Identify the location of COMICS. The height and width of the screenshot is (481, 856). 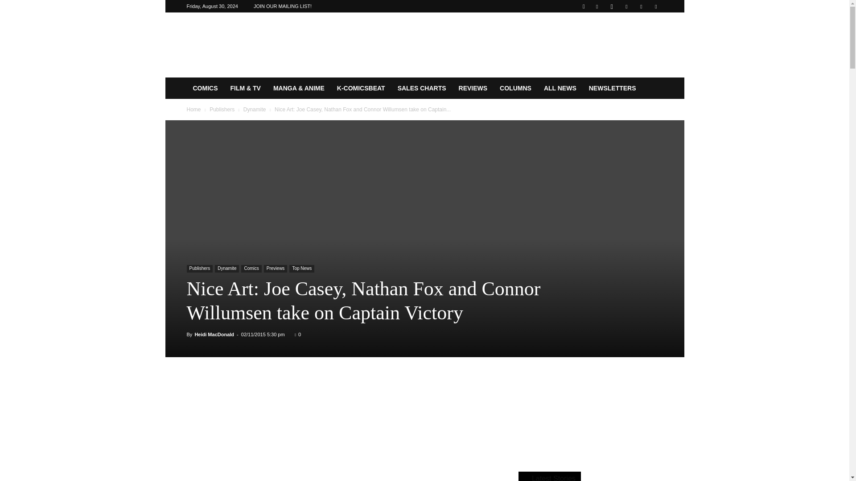
(205, 88).